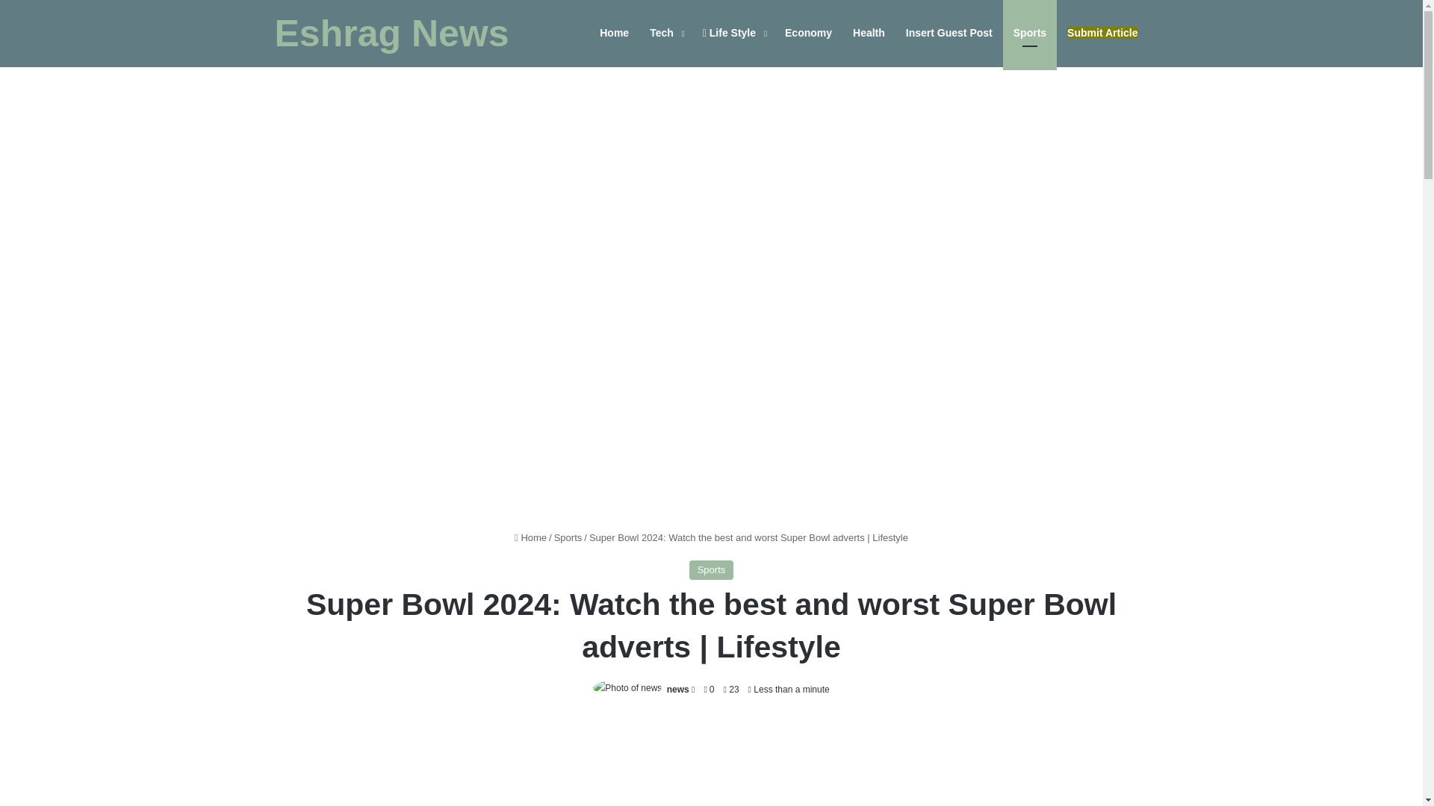  I want to click on Submit Article, so click(1102, 33).